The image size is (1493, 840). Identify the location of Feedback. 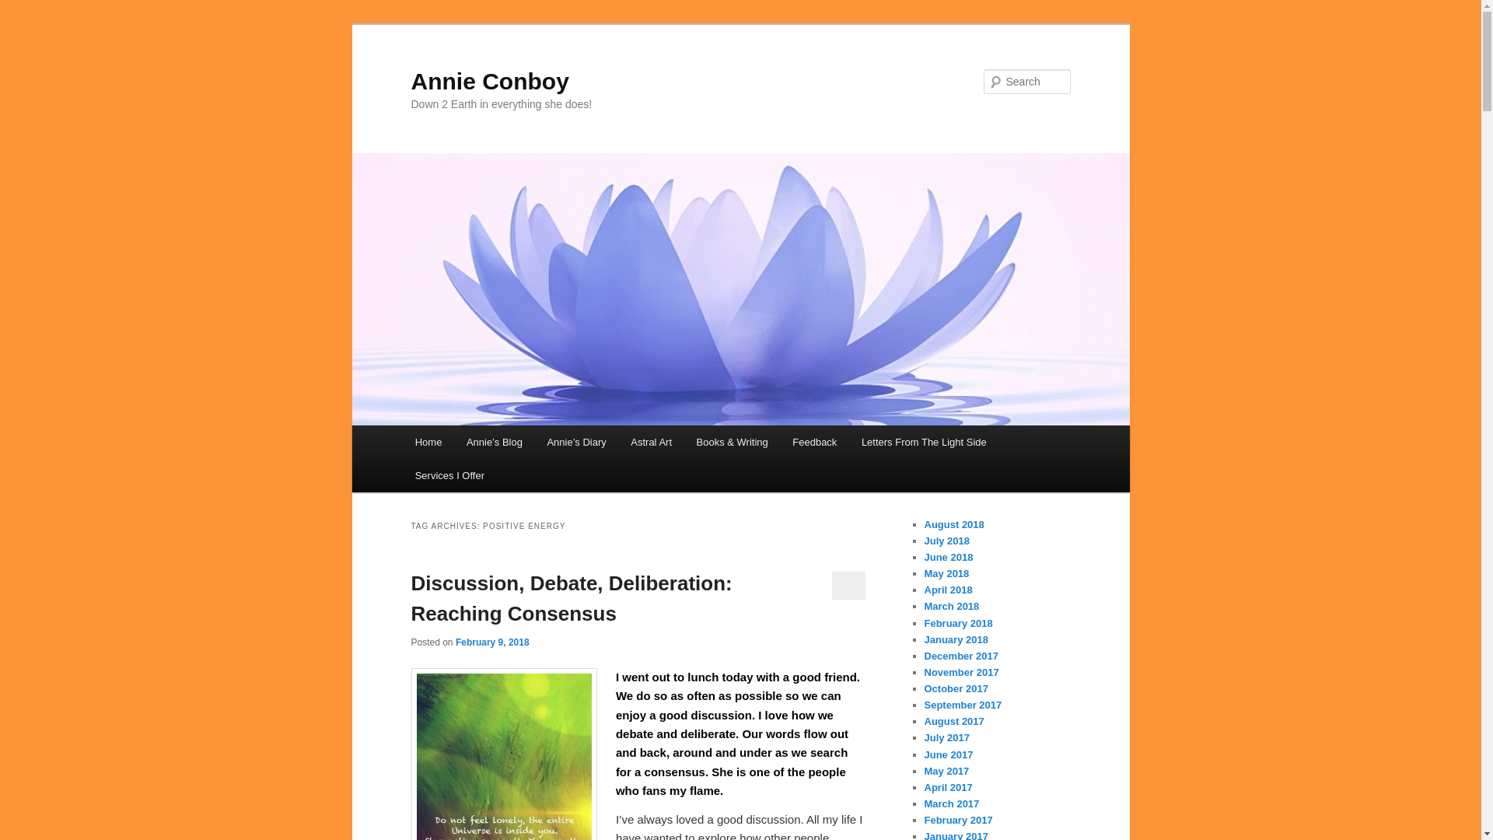
(815, 442).